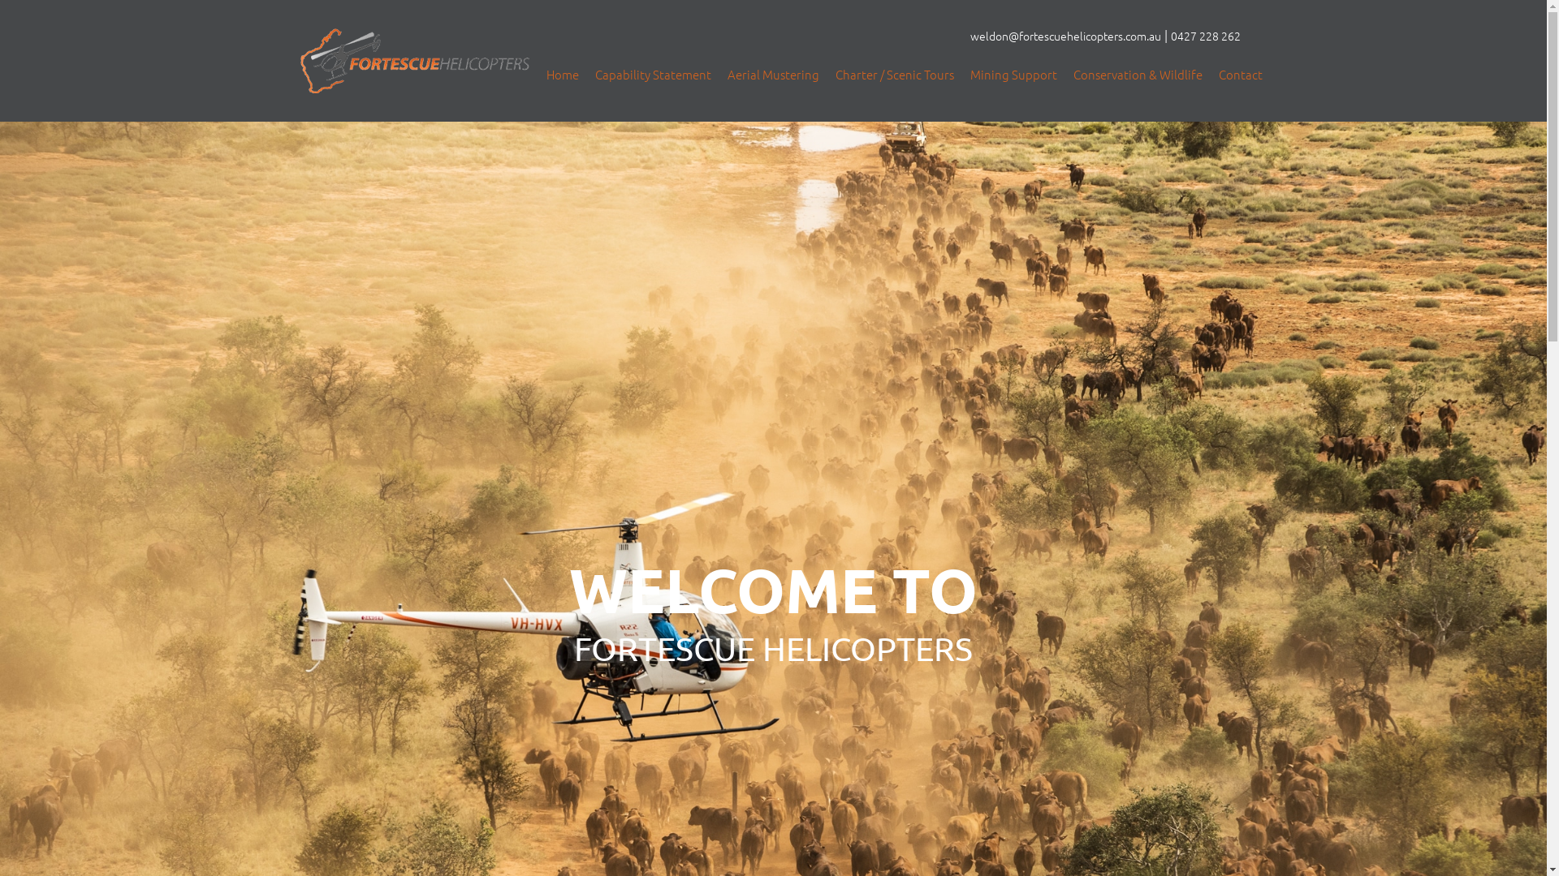 The width and height of the screenshot is (1559, 876). I want to click on Charter / Scenic Tours, so click(895, 75).